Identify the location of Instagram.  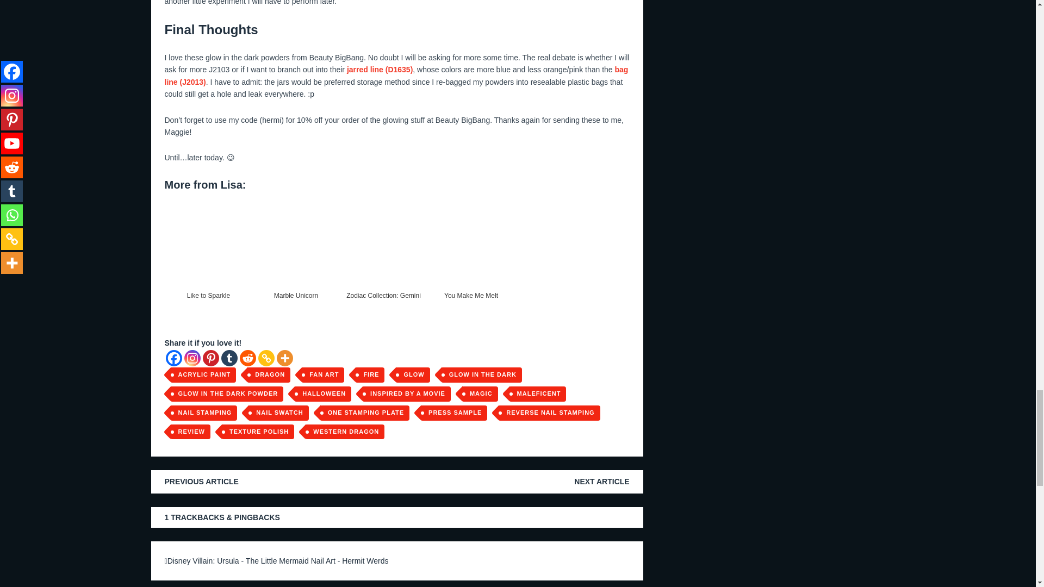
(191, 358).